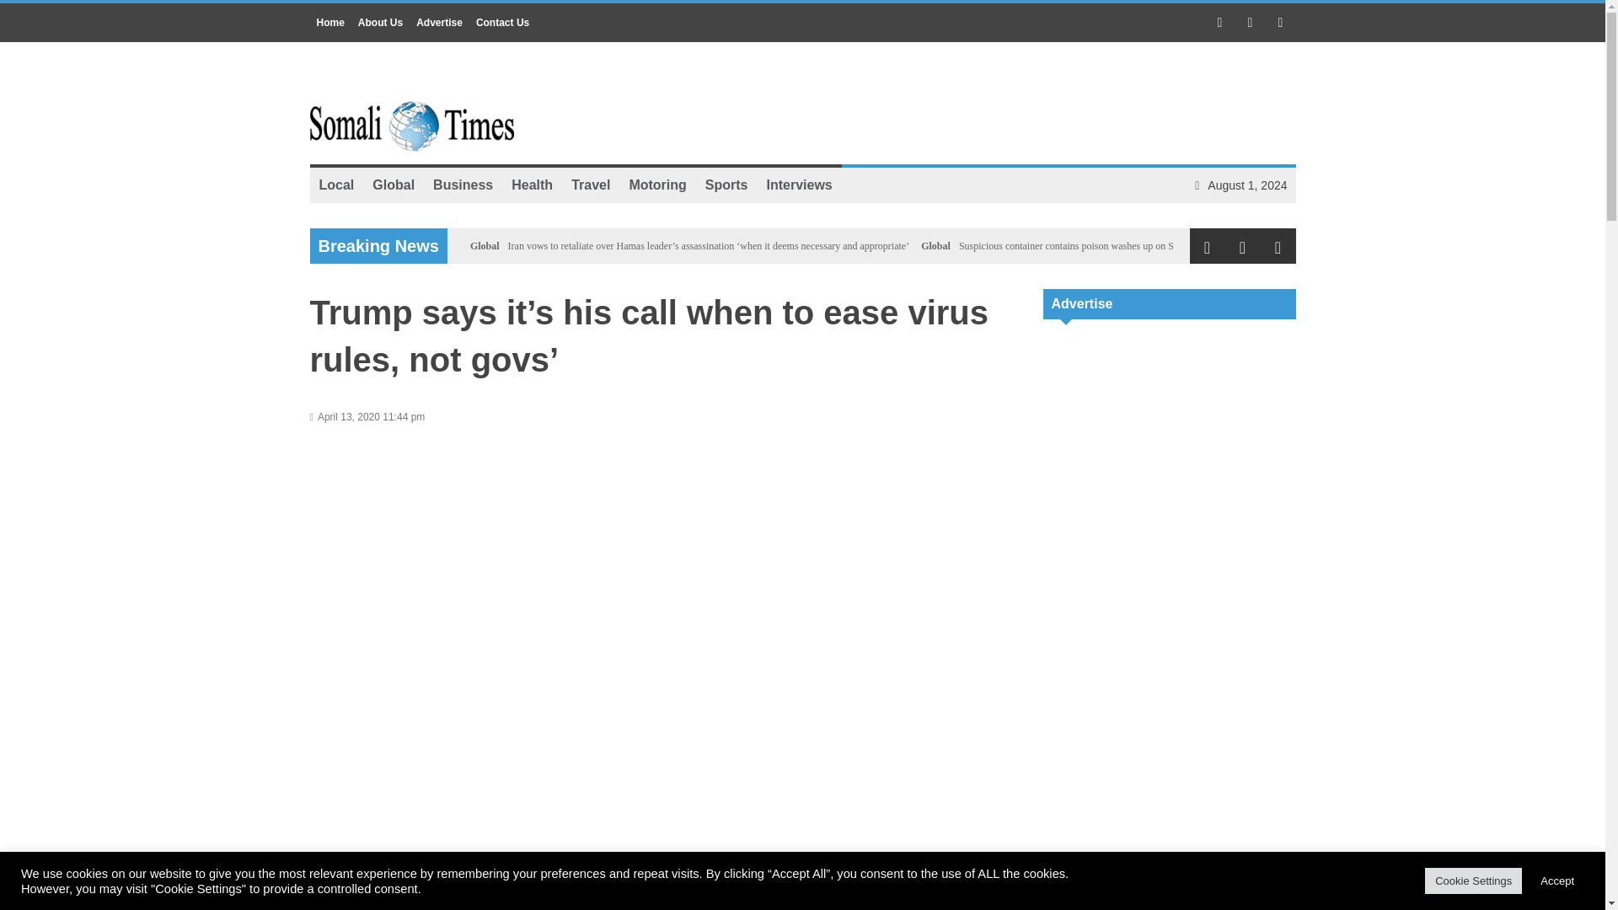 This screenshot has height=910, width=1618. What do you see at coordinates (935, 246) in the screenshot?
I see `Global` at bounding box center [935, 246].